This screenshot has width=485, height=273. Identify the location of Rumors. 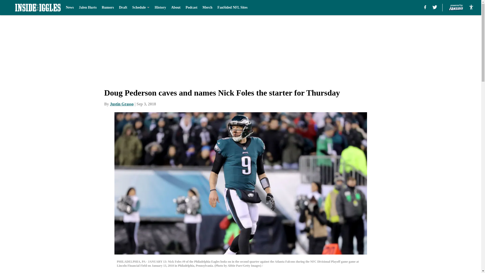
(108, 8).